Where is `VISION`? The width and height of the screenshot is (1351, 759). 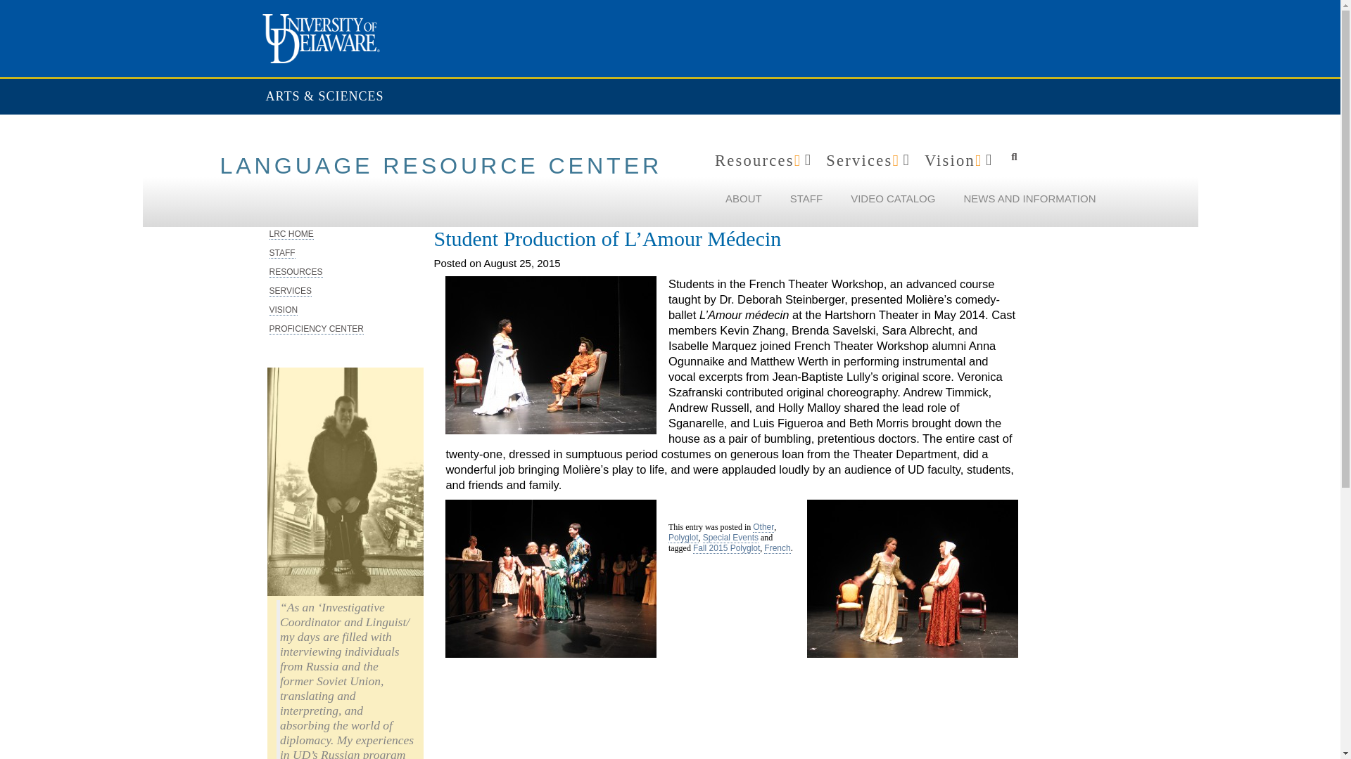 VISION is located at coordinates (283, 311).